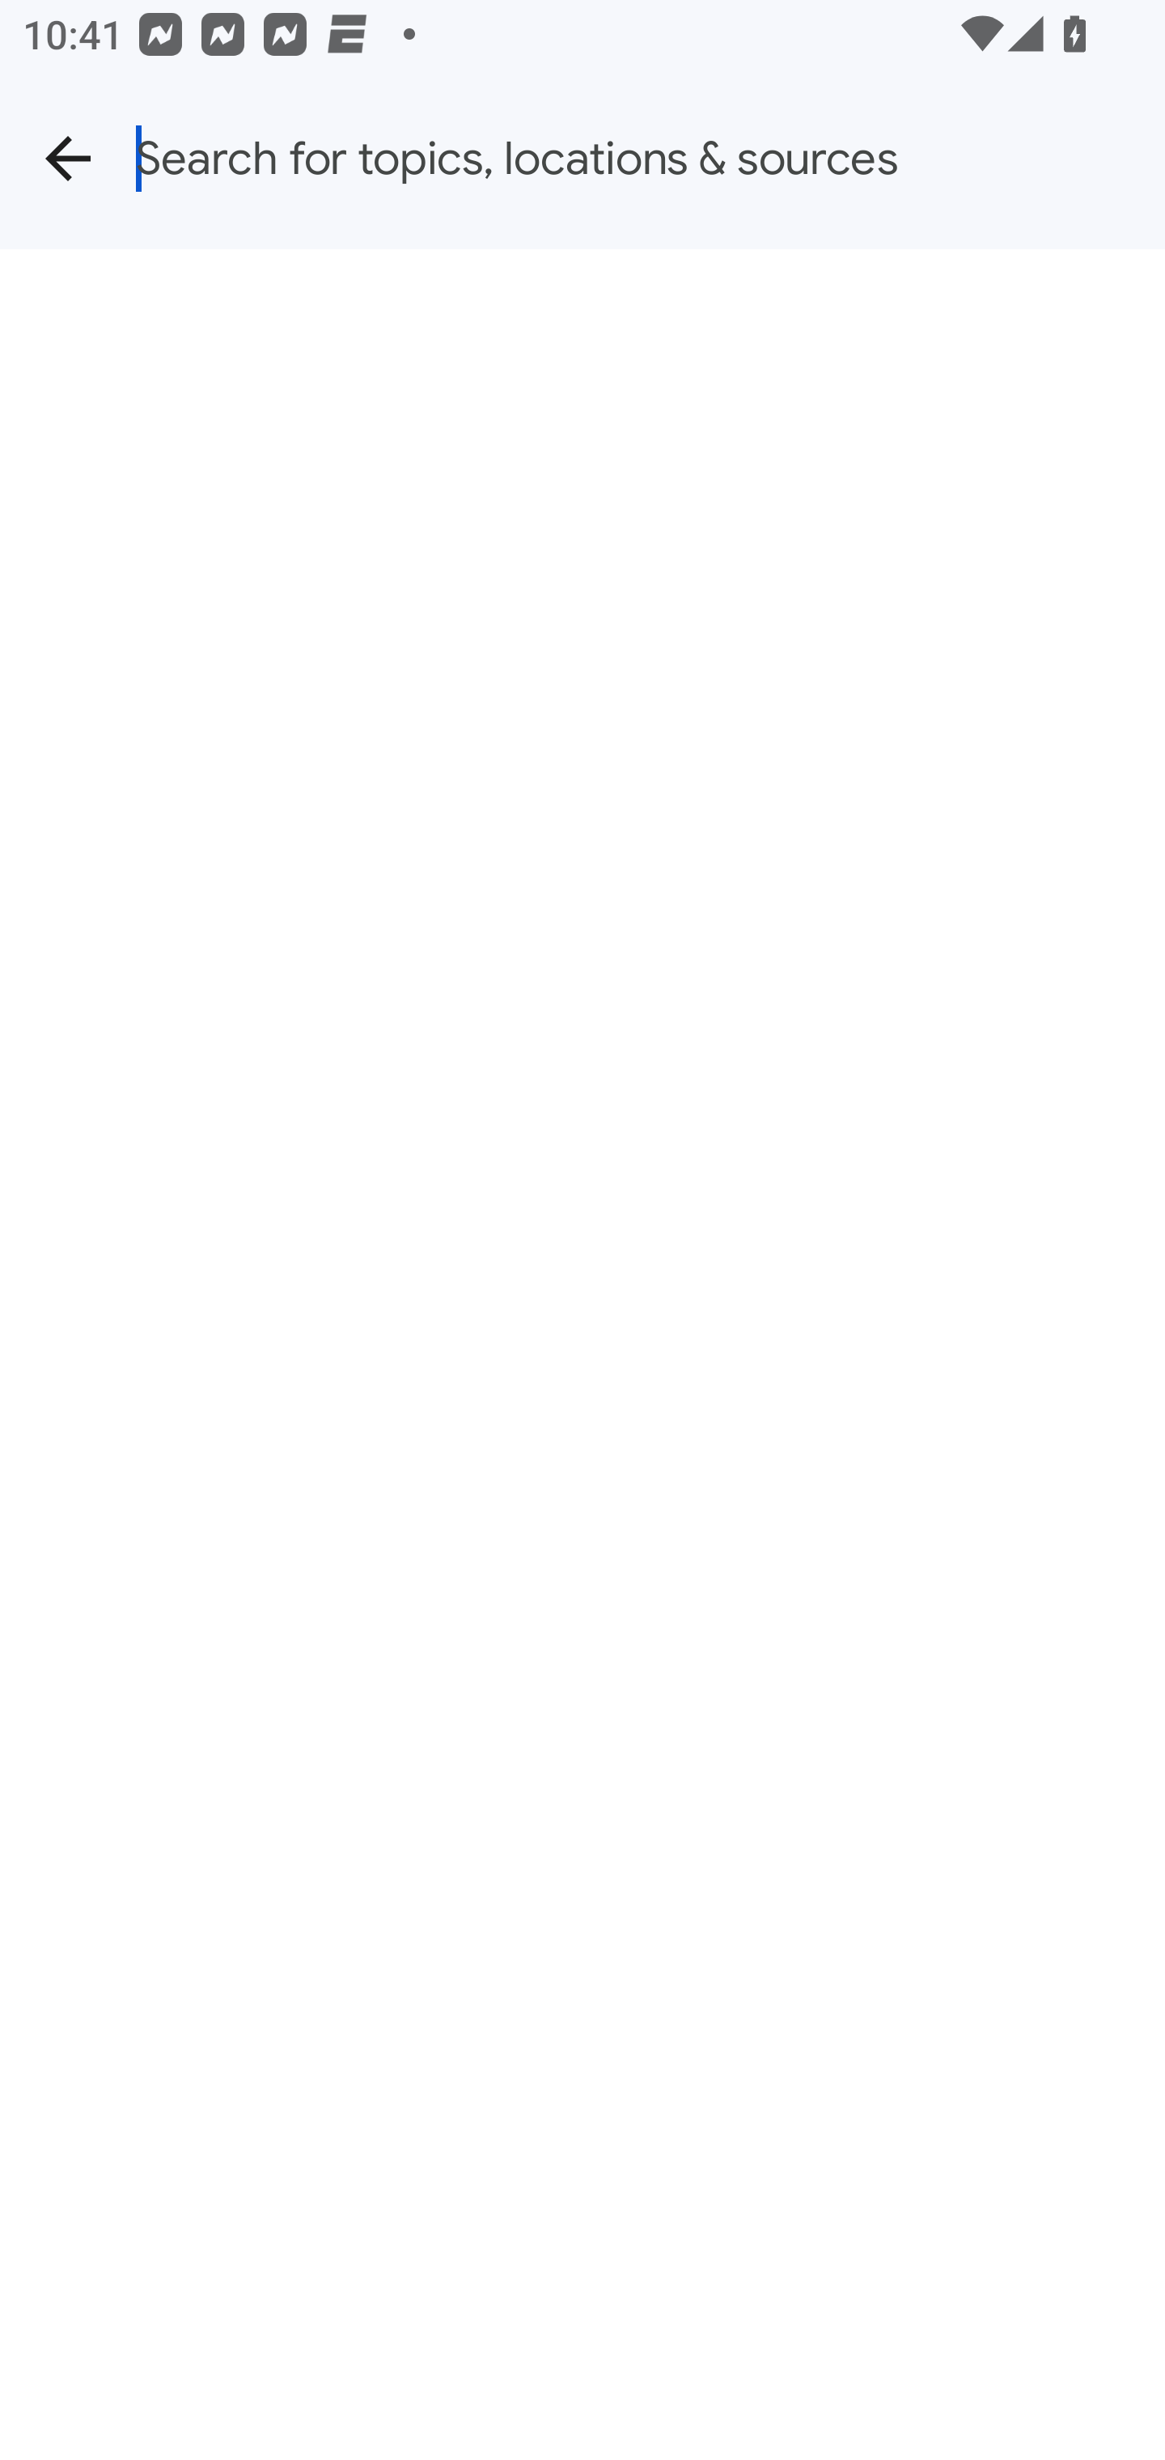 This screenshot has width=1165, height=2460. Describe the element at coordinates (650, 159) in the screenshot. I see `Search for topics, locations & sources` at that location.